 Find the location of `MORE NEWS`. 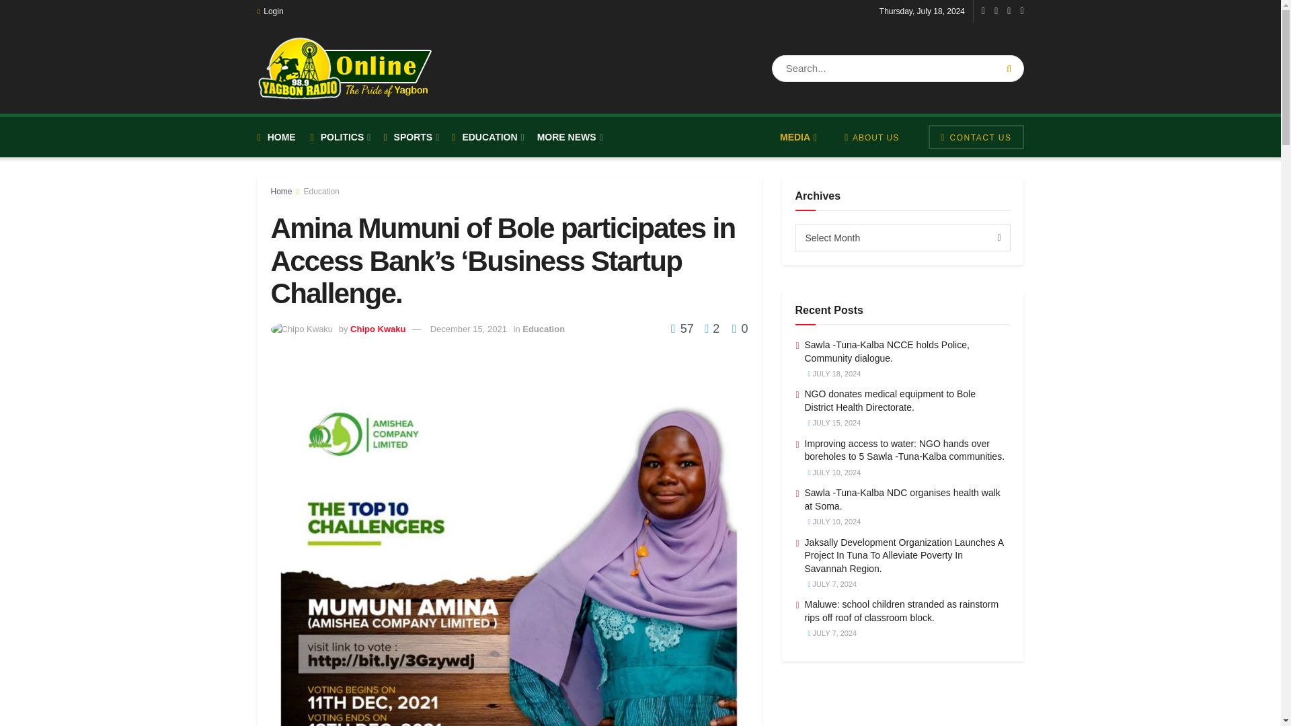

MORE NEWS is located at coordinates (569, 137).